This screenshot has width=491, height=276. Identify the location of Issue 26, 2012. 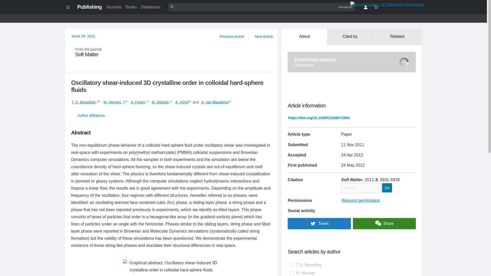
(83, 36).